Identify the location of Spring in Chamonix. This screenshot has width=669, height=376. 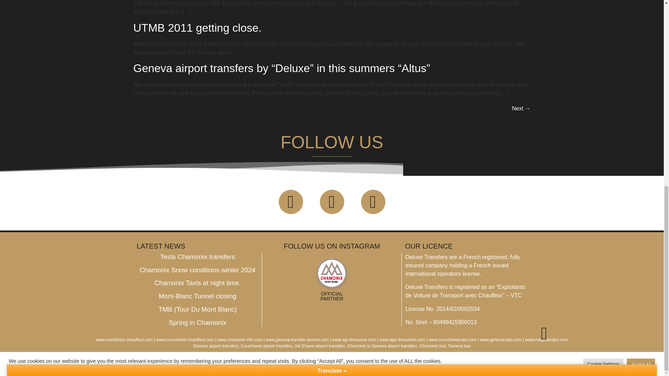
(197, 322).